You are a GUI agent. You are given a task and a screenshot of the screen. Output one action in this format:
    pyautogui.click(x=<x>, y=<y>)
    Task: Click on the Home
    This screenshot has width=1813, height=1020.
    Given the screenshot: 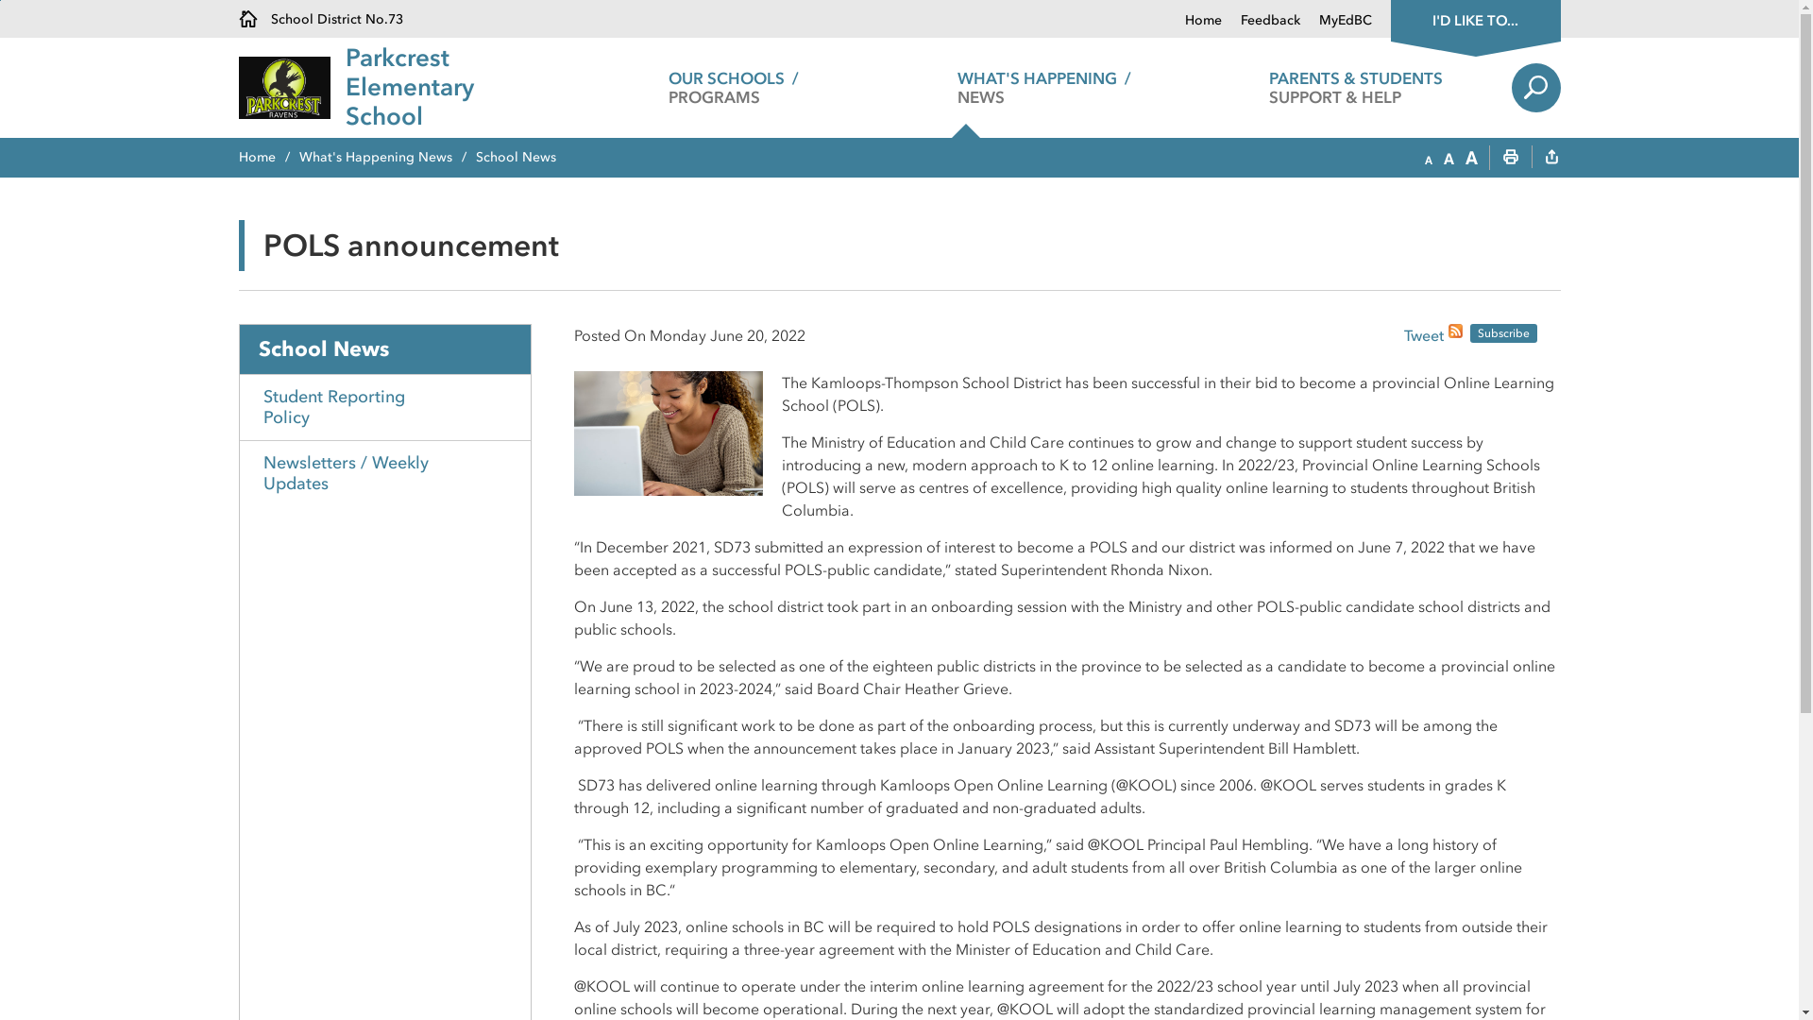 What is the action you would take?
    pyautogui.click(x=268, y=157)
    